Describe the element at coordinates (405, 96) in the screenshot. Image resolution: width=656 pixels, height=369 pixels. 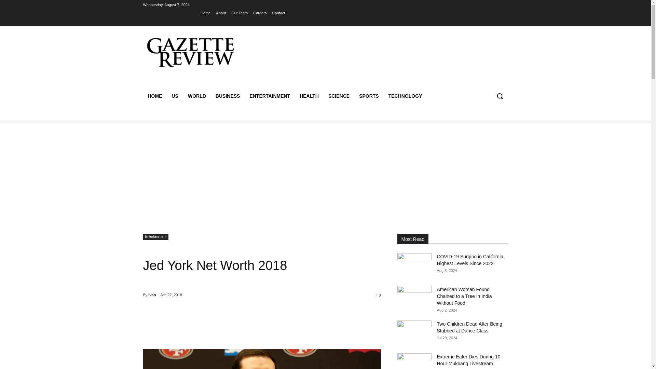
I see `TECHNOLOGY` at that location.